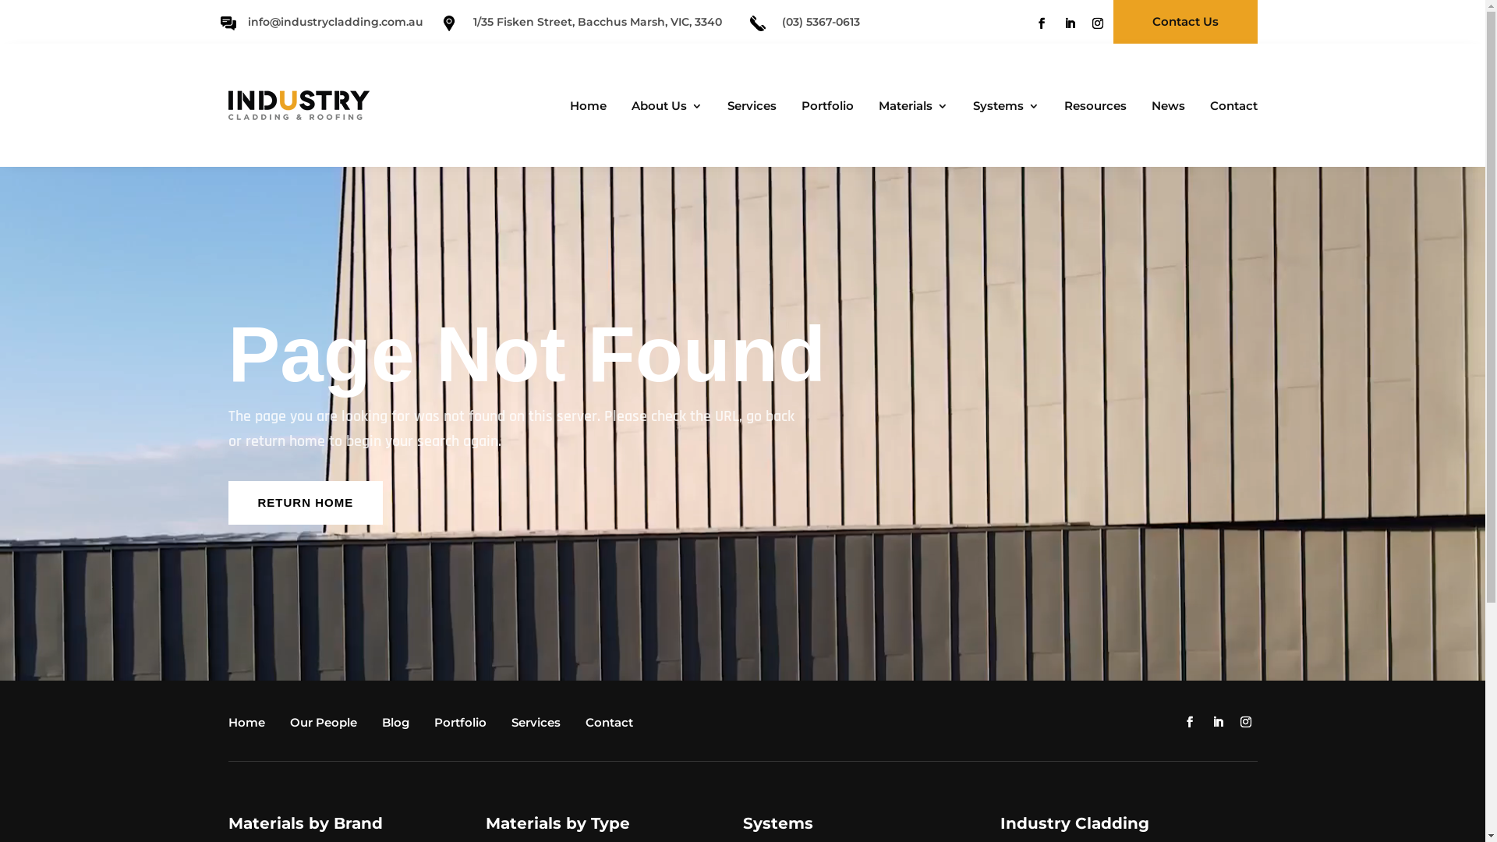 Image resolution: width=1497 pixels, height=842 pixels. What do you see at coordinates (613, 726) in the screenshot?
I see `Contact` at bounding box center [613, 726].